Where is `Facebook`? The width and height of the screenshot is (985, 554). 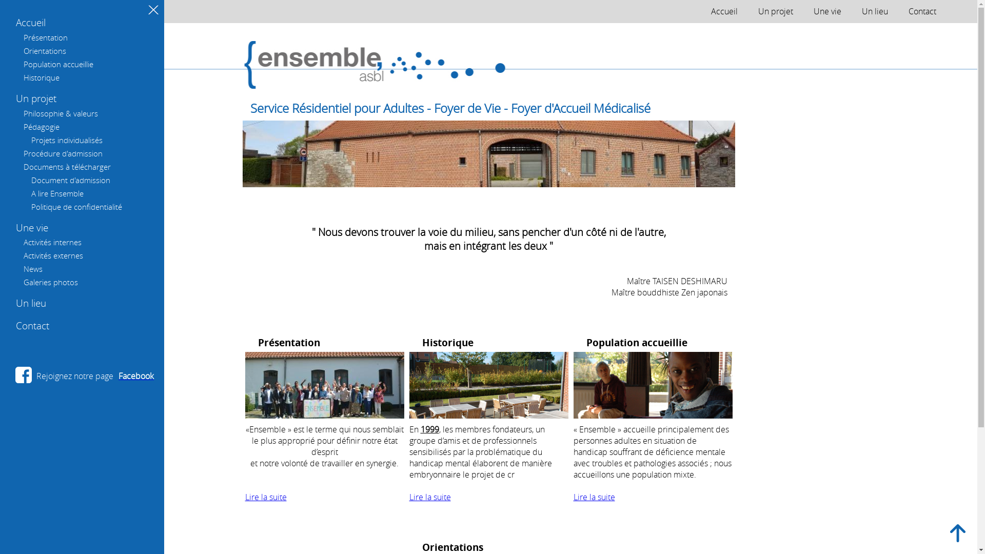
Facebook is located at coordinates (135, 376).